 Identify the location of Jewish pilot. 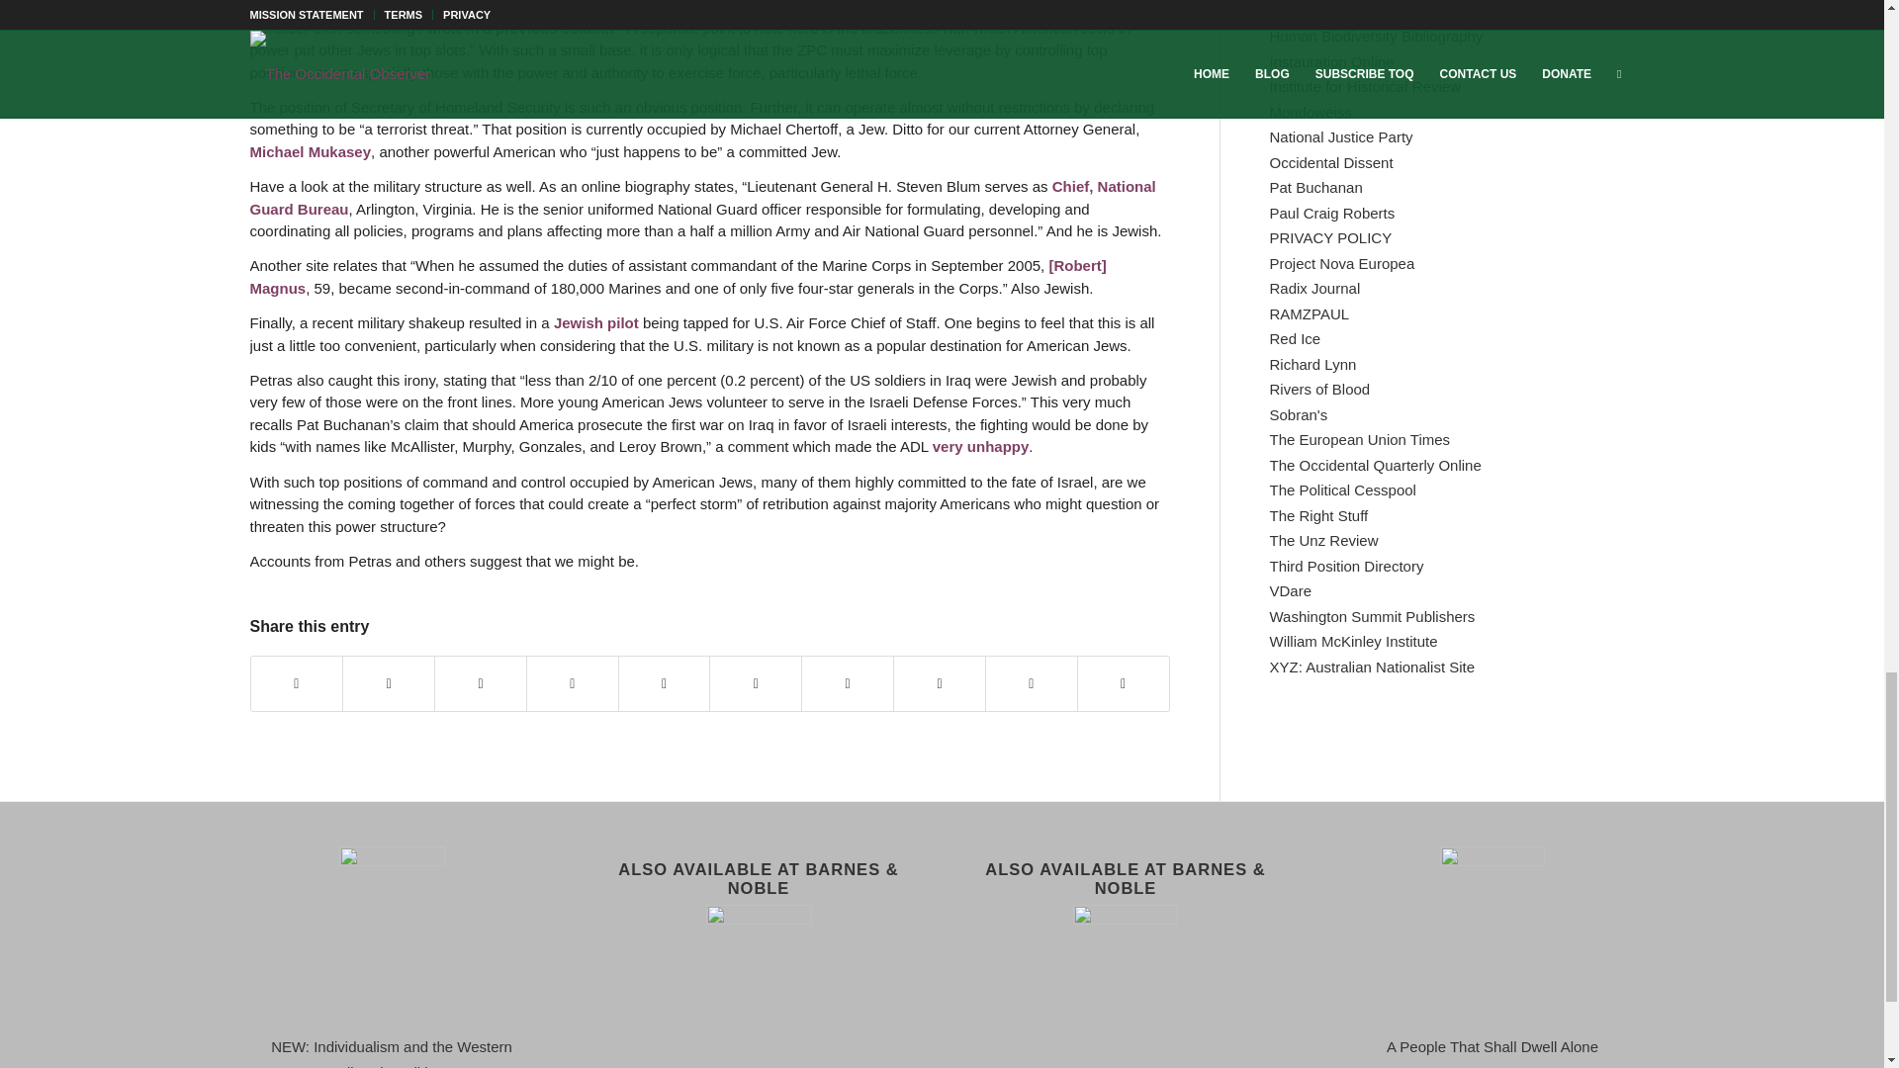
(595, 322).